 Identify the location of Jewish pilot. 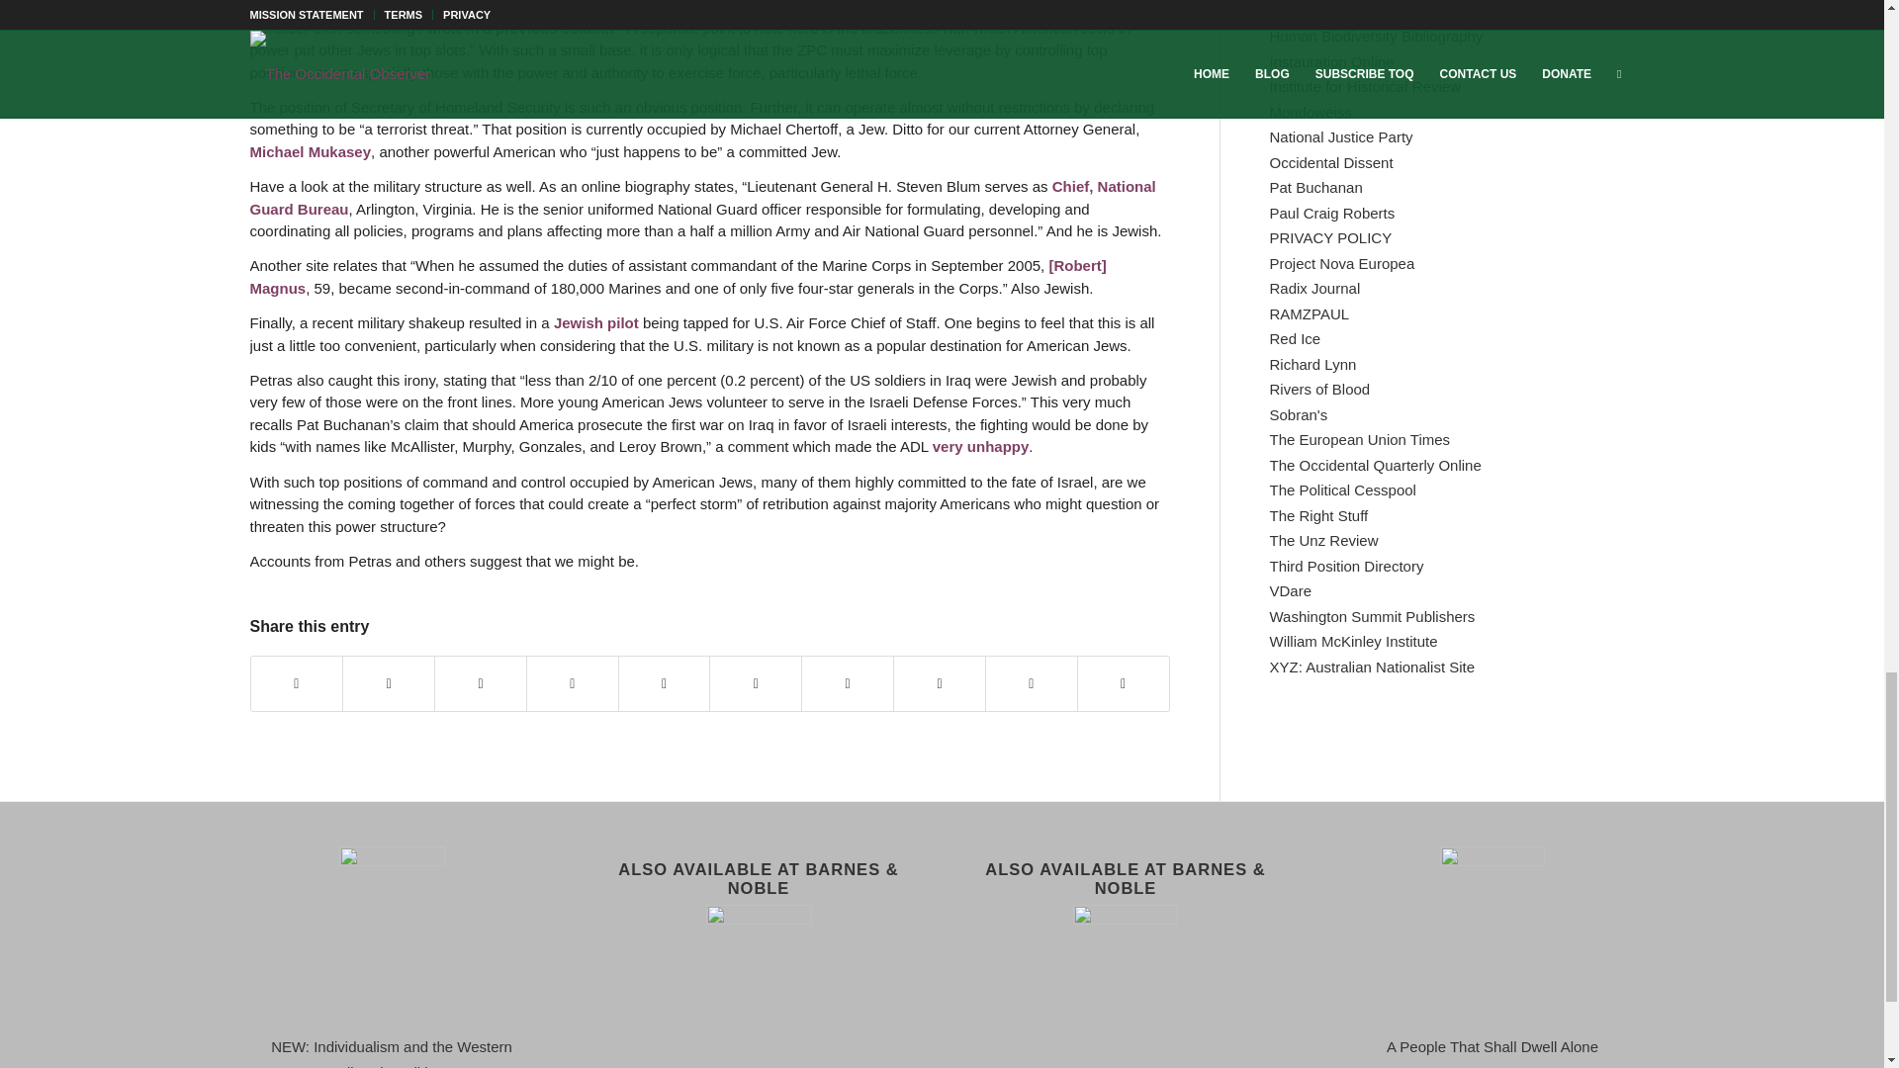
(595, 322).